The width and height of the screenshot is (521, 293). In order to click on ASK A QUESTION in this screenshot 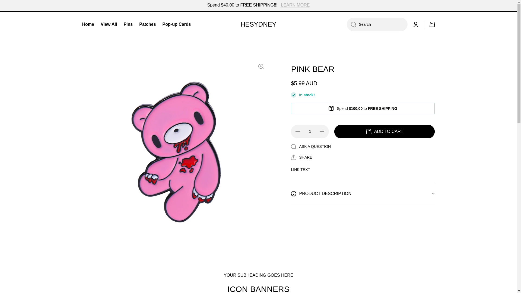, I will do `click(311, 146)`.